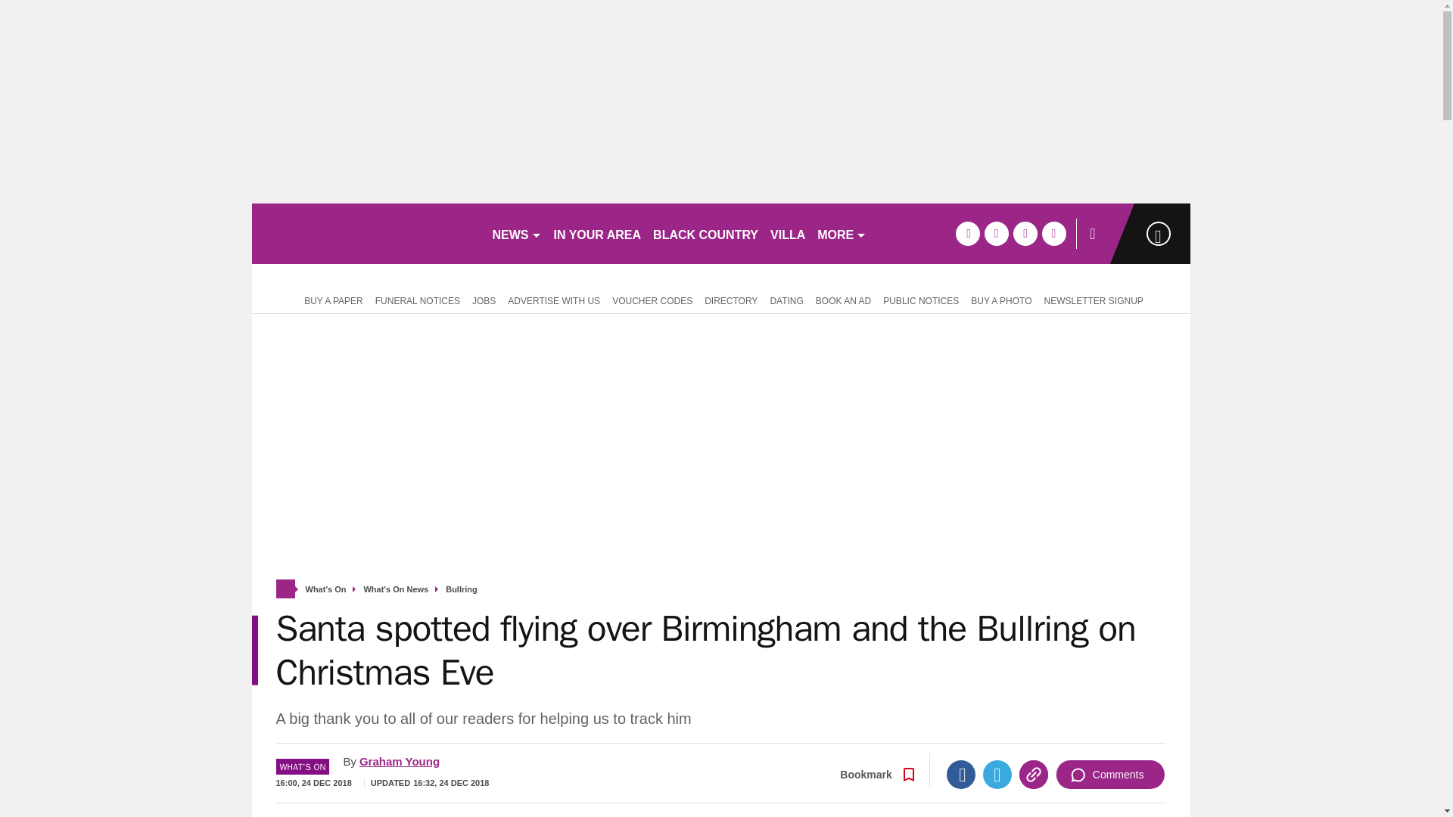  What do you see at coordinates (961, 775) in the screenshot?
I see `Facebook` at bounding box center [961, 775].